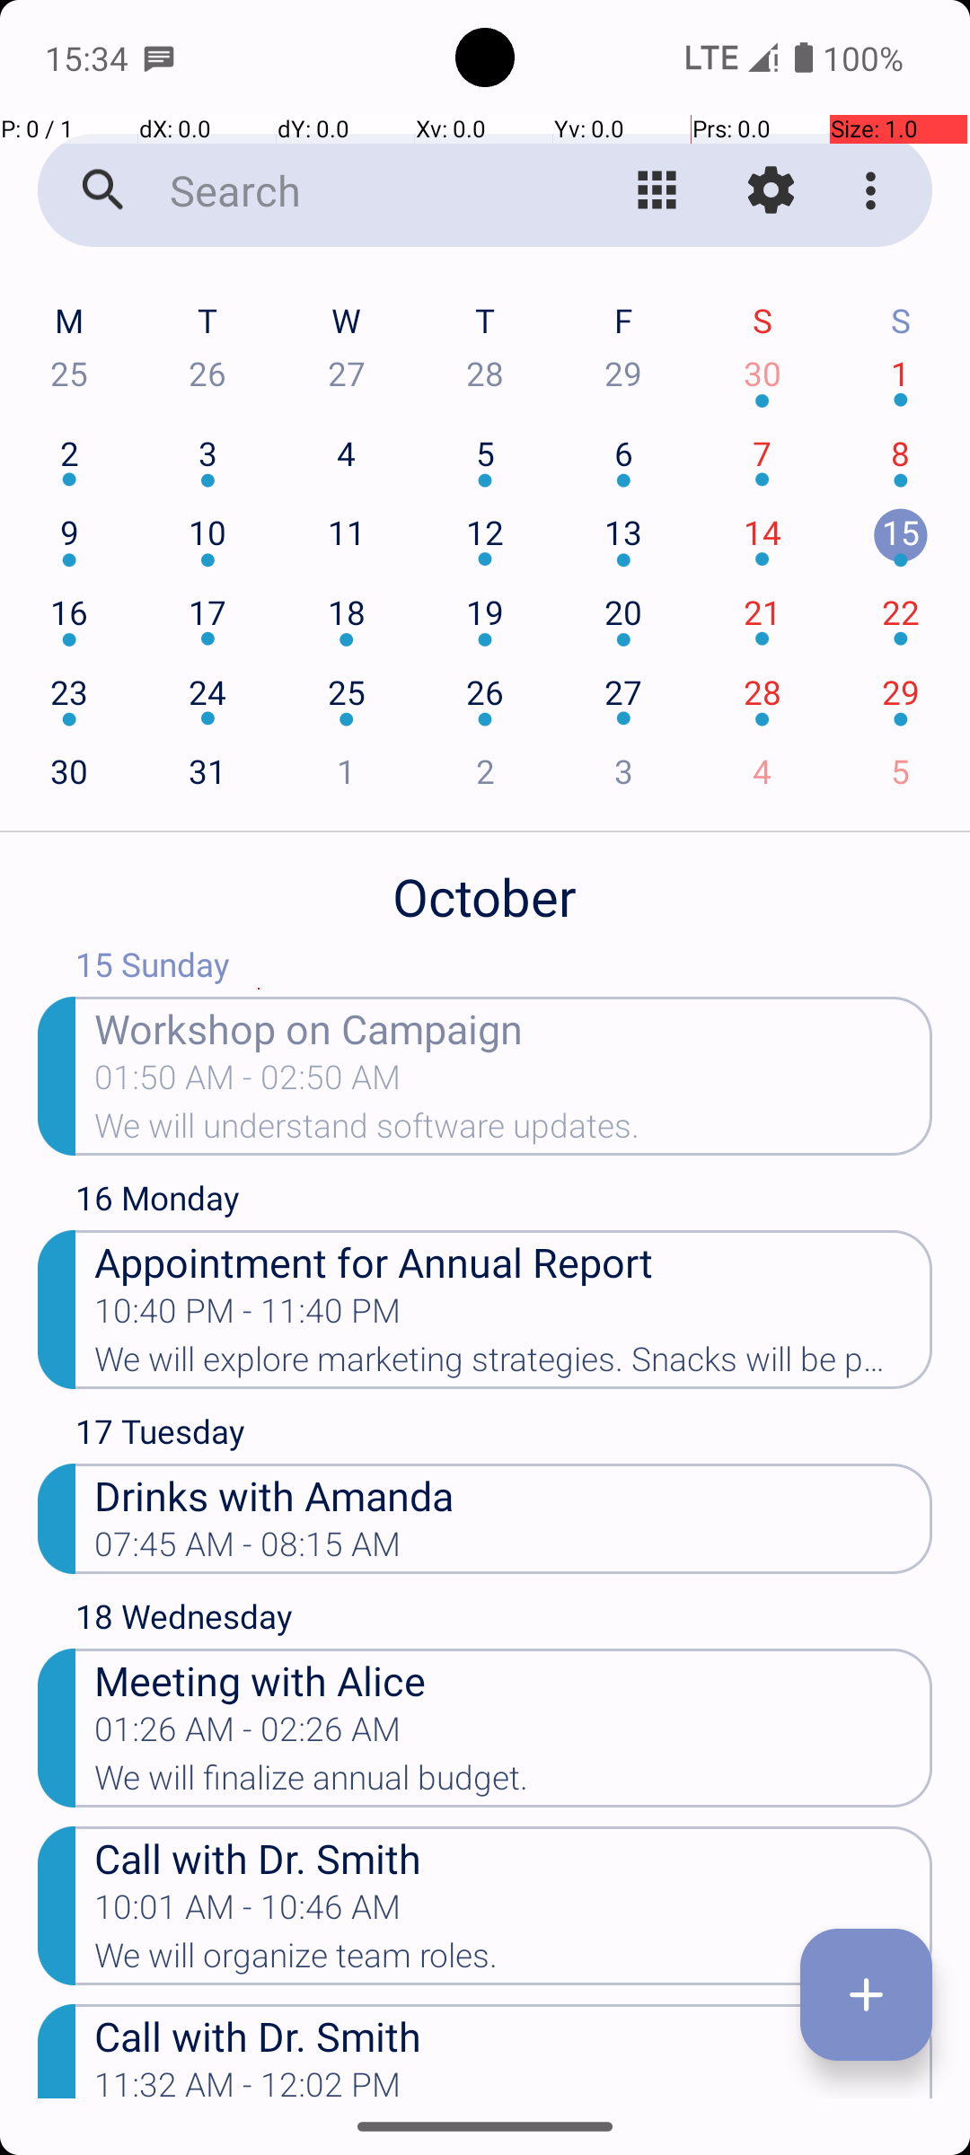 The height and width of the screenshot is (2155, 970). What do you see at coordinates (248, 1083) in the screenshot?
I see `01:50 AM - 02:50 AM` at bounding box center [248, 1083].